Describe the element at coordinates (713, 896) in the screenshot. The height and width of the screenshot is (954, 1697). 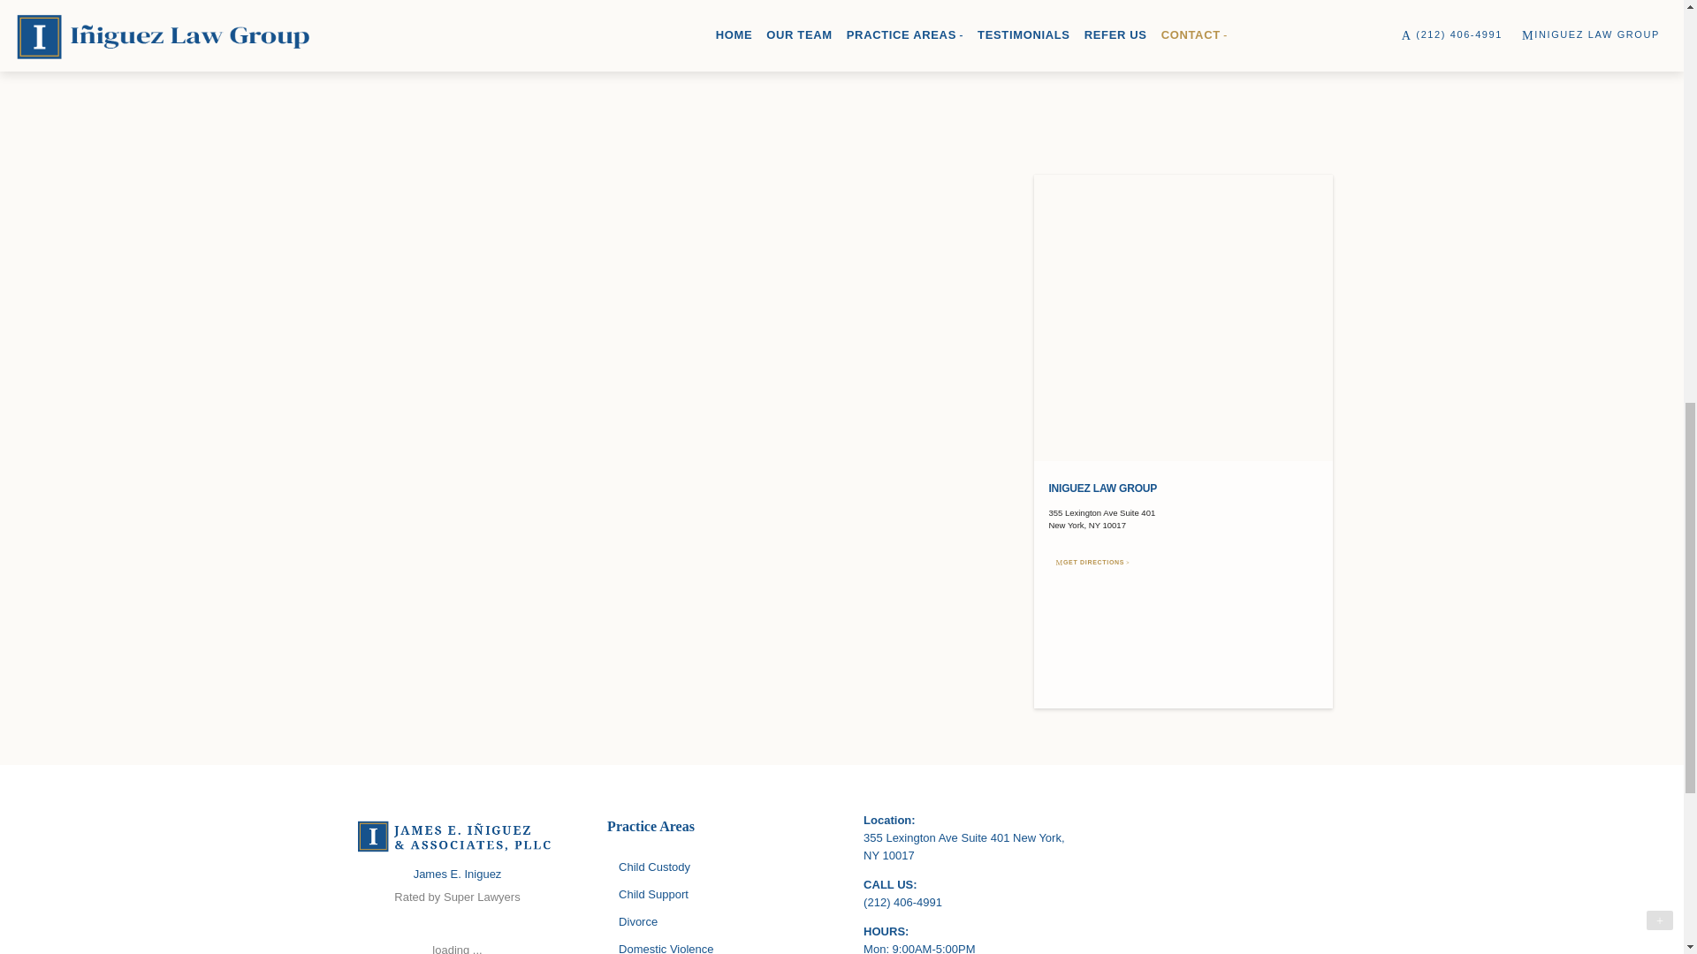
I see `Child Support` at that location.